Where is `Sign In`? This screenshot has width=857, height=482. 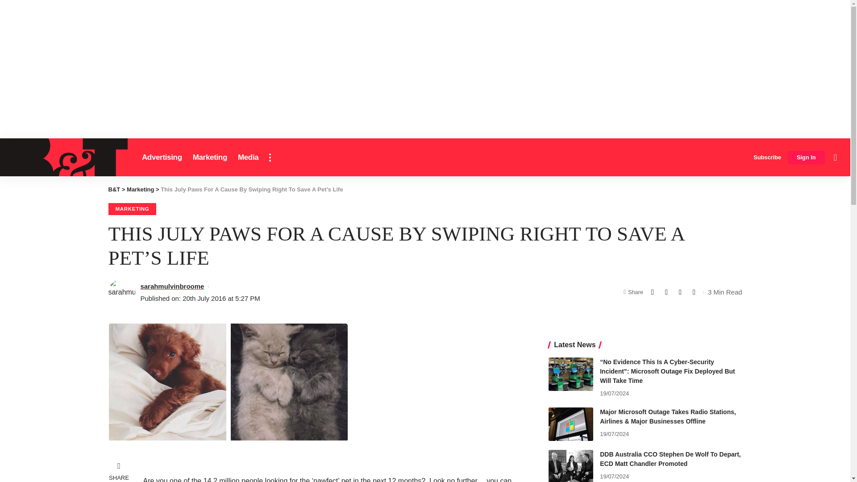
Sign In is located at coordinates (806, 158).